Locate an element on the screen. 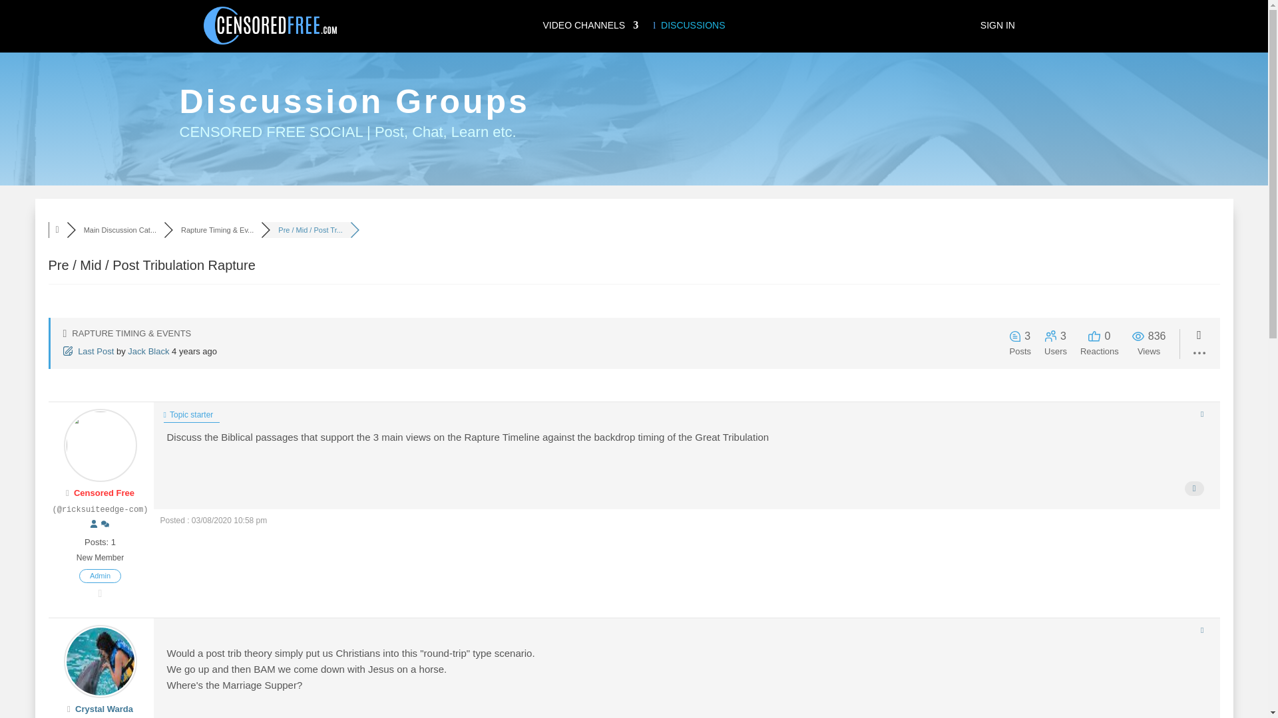 The width and height of the screenshot is (1278, 718). Crystal Warda is located at coordinates (104, 709).